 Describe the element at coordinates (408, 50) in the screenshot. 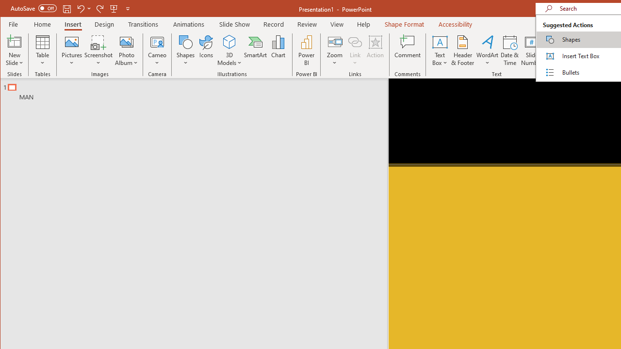

I see `Comment` at that location.